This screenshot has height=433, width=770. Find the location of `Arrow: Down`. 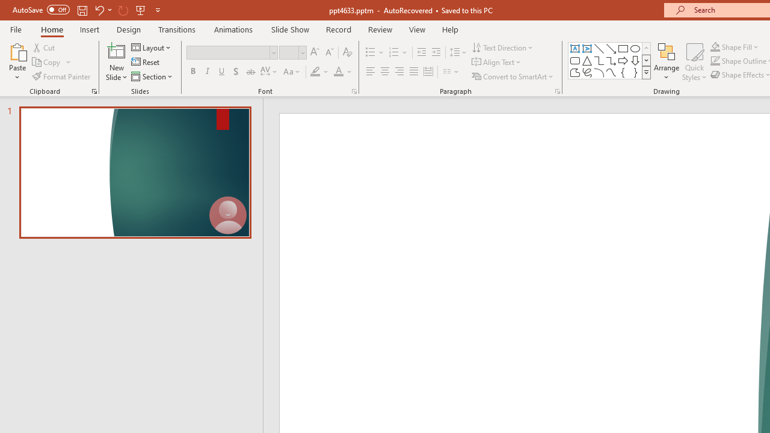

Arrow: Down is located at coordinates (635, 60).